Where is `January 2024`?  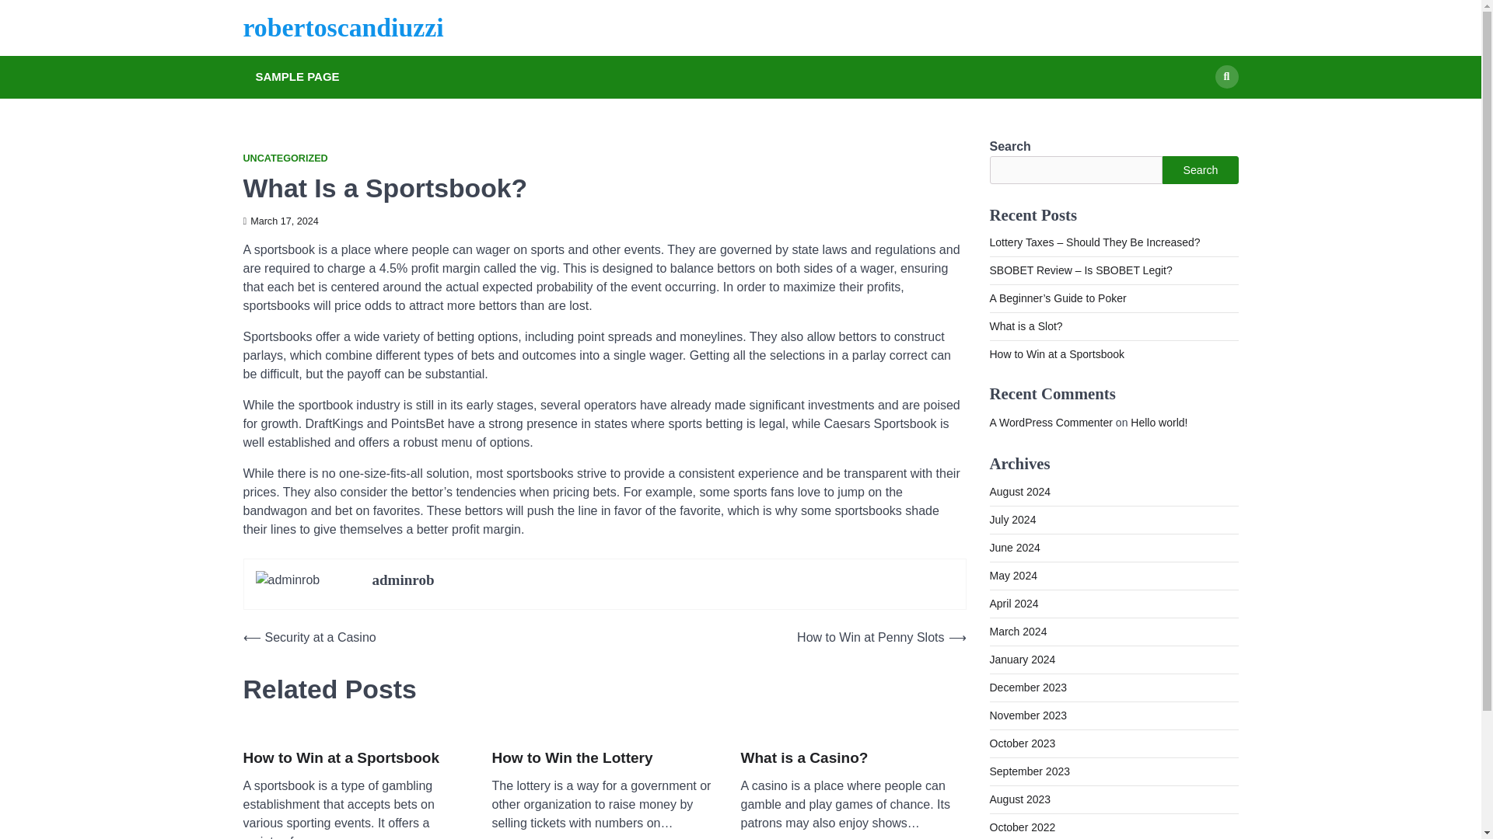
January 2024 is located at coordinates (1022, 659).